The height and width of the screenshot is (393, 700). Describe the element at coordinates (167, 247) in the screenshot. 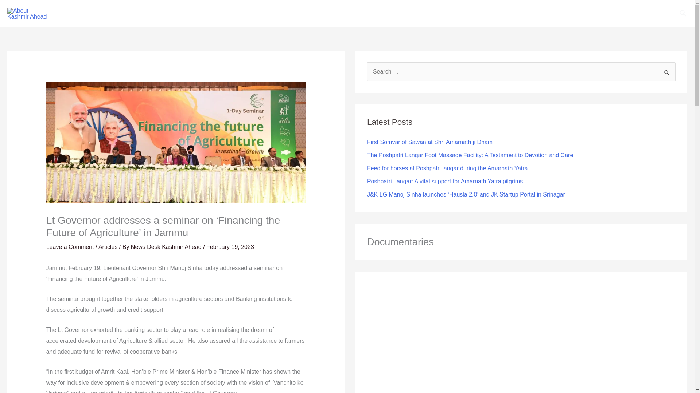

I see `View all posts by News Desk Kashmir Ahead` at that location.